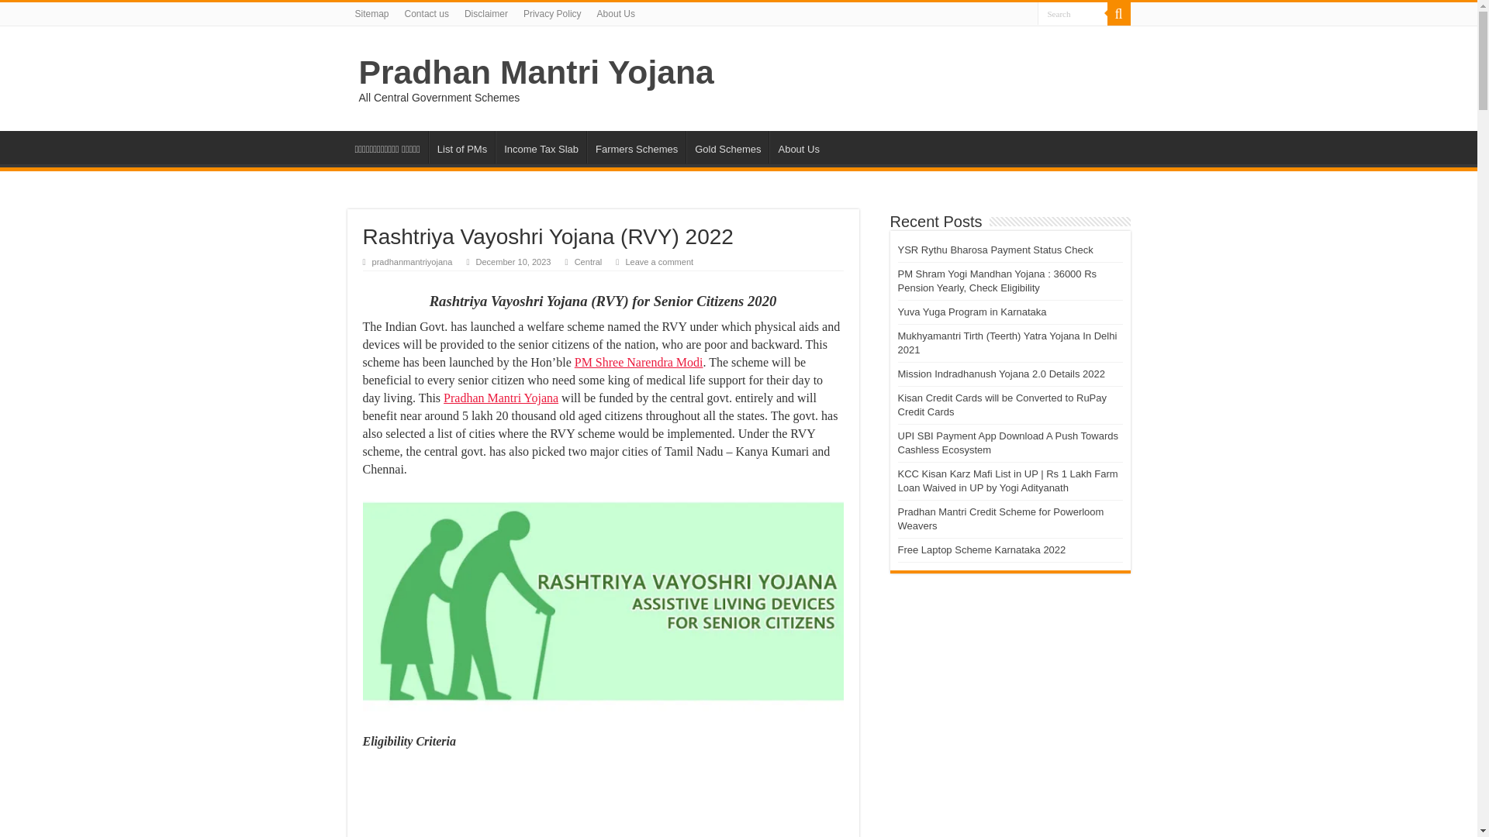 The width and height of the screenshot is (1489, 837). I want to click on Pradhan Mantri Yojana, so click(535, 71).